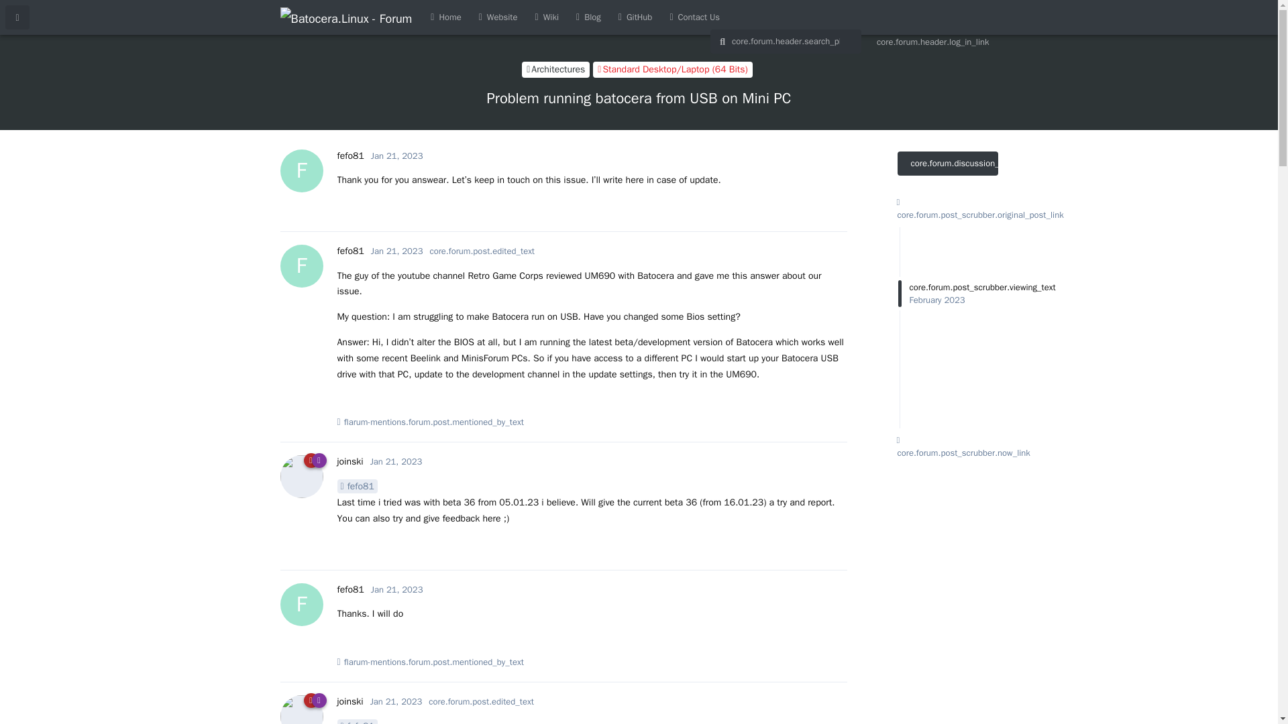  Describe the element at coordinates (498, 17) in the screenshot. I see `Website` at that location.